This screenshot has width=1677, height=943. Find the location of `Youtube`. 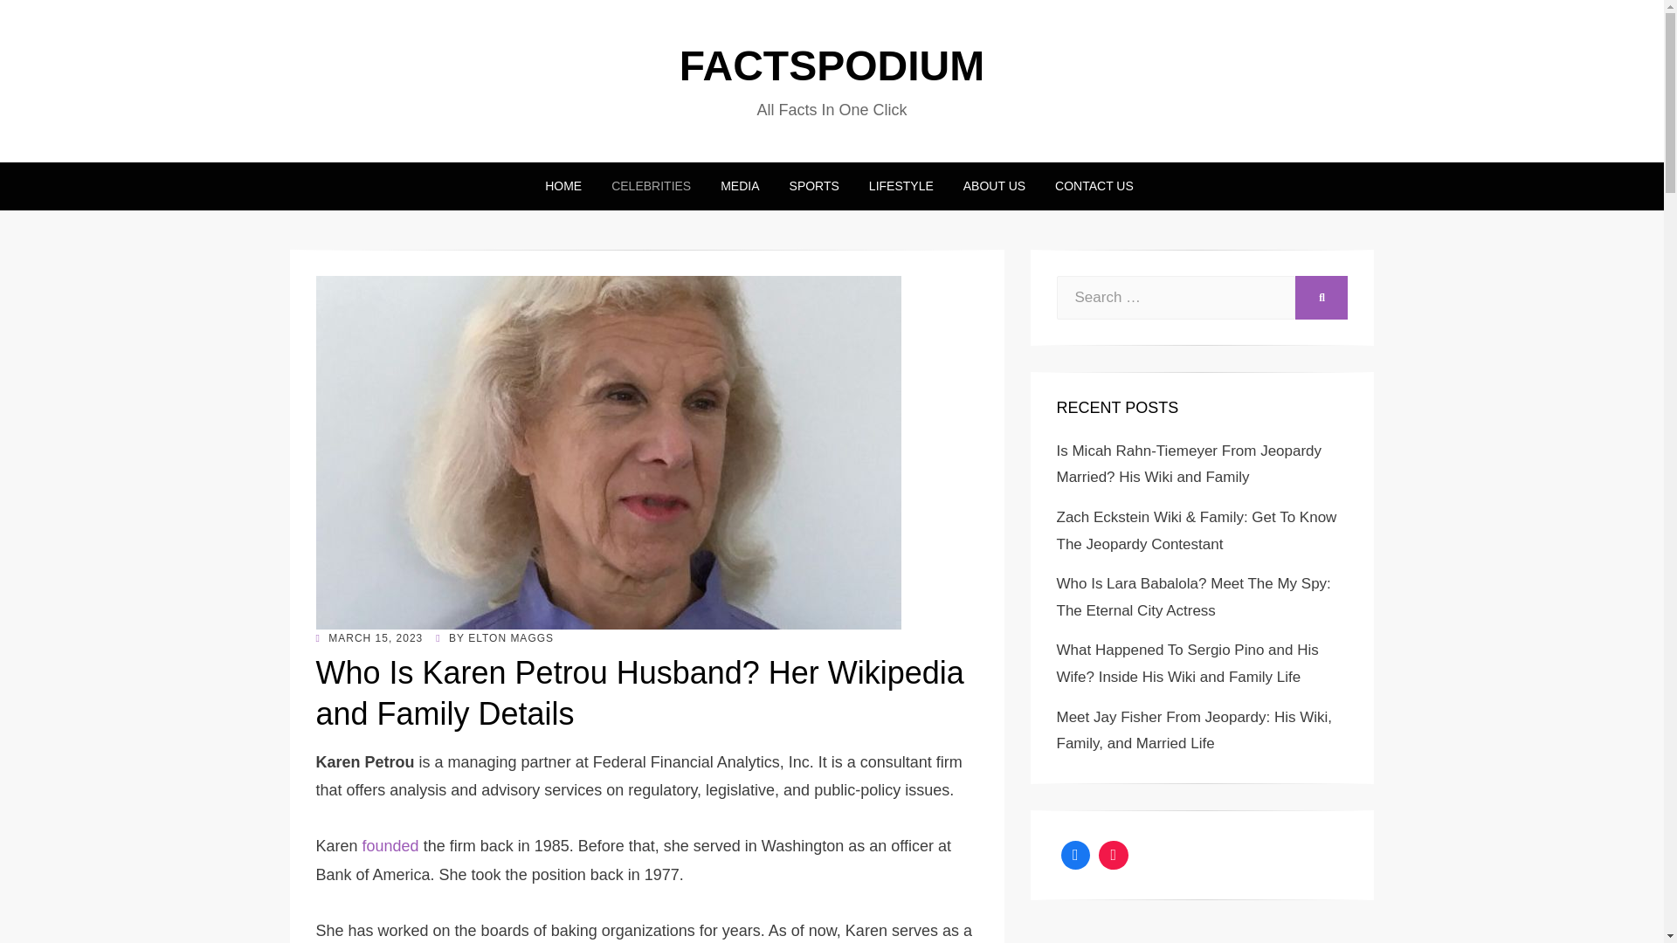

Youtube is located at coordinates (1114, 856).